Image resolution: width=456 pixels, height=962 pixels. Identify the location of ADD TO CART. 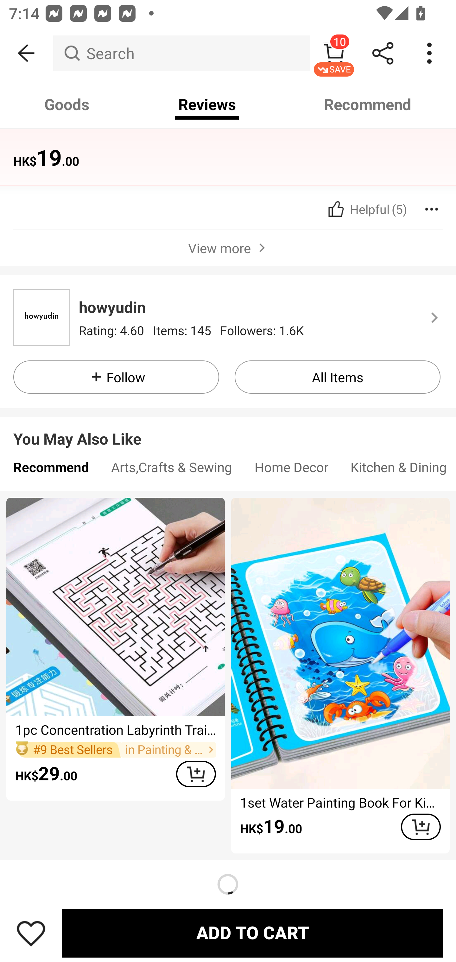
(196, 774).